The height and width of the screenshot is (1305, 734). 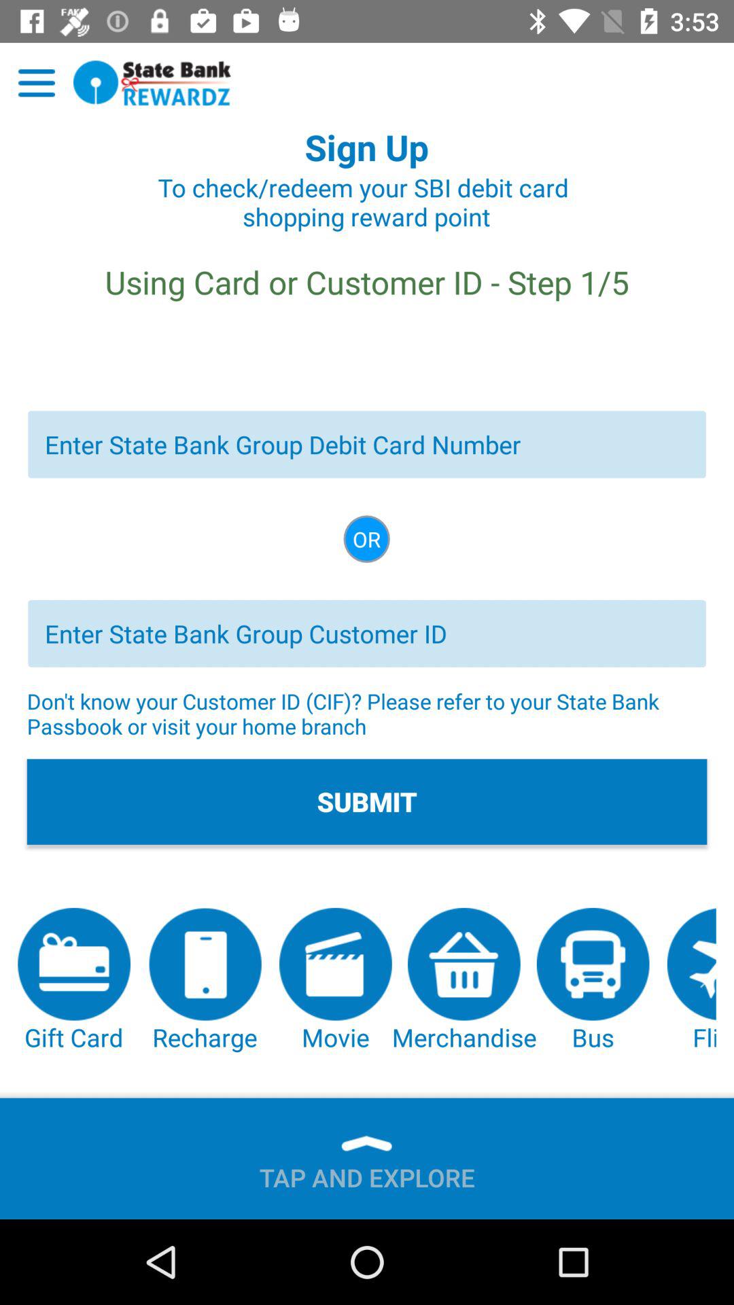 What do you see at coordinates (336, 981) in the screenshot?
I see `press icon to the left of merchandise app` at bounding box center [336, 981].